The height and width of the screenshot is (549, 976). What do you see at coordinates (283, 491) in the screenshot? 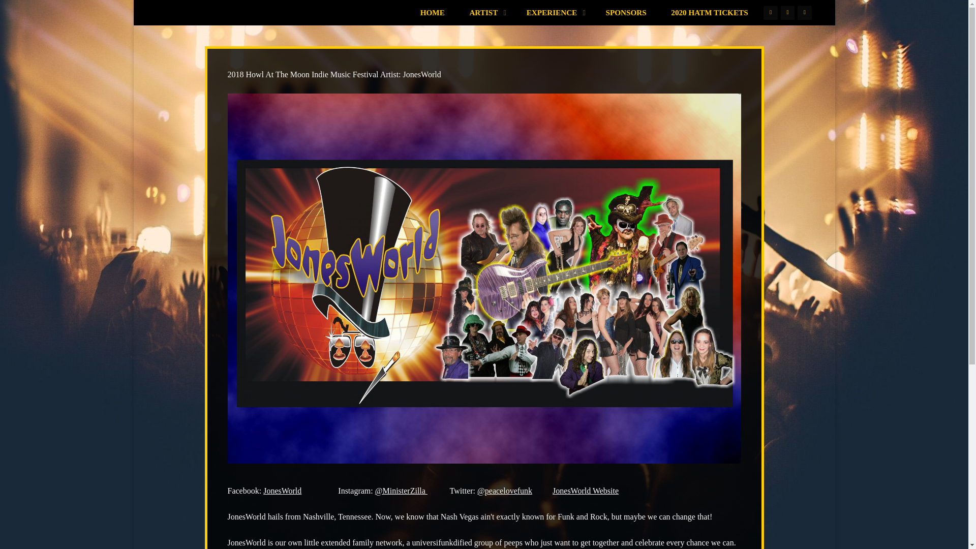
I see `JonesWorld` at bounding box center [283, 491].